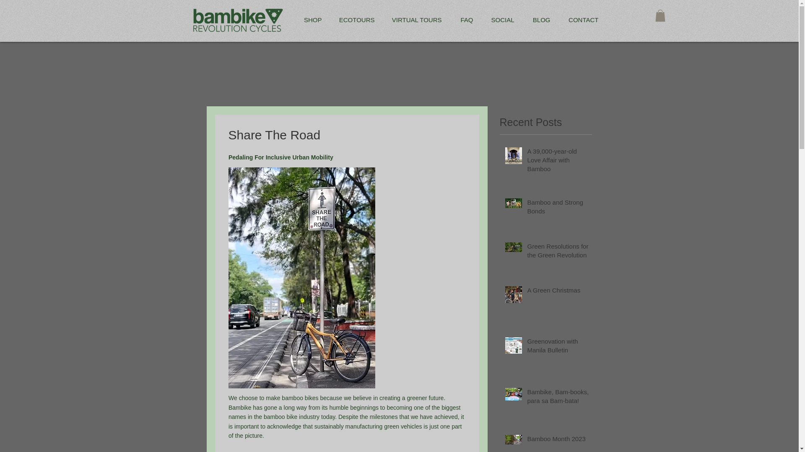 Image resolution: width=805 pixels, height=452 pixels. I want to click on A 39,000-year-old Love Affair with Bamboo, so click(558, 162).